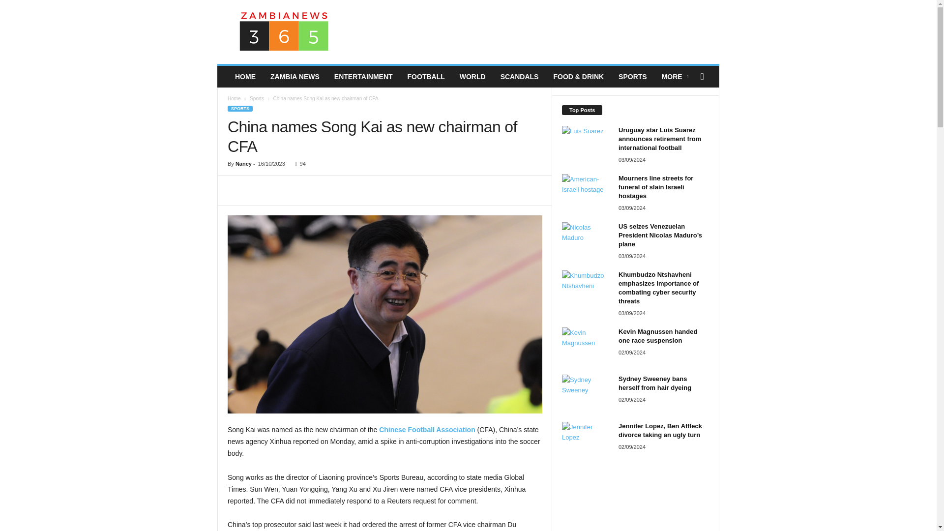  What do you see at coordinates (245, 77) in the screenshot?
I see `HOME` at bounding box center [245, 77].